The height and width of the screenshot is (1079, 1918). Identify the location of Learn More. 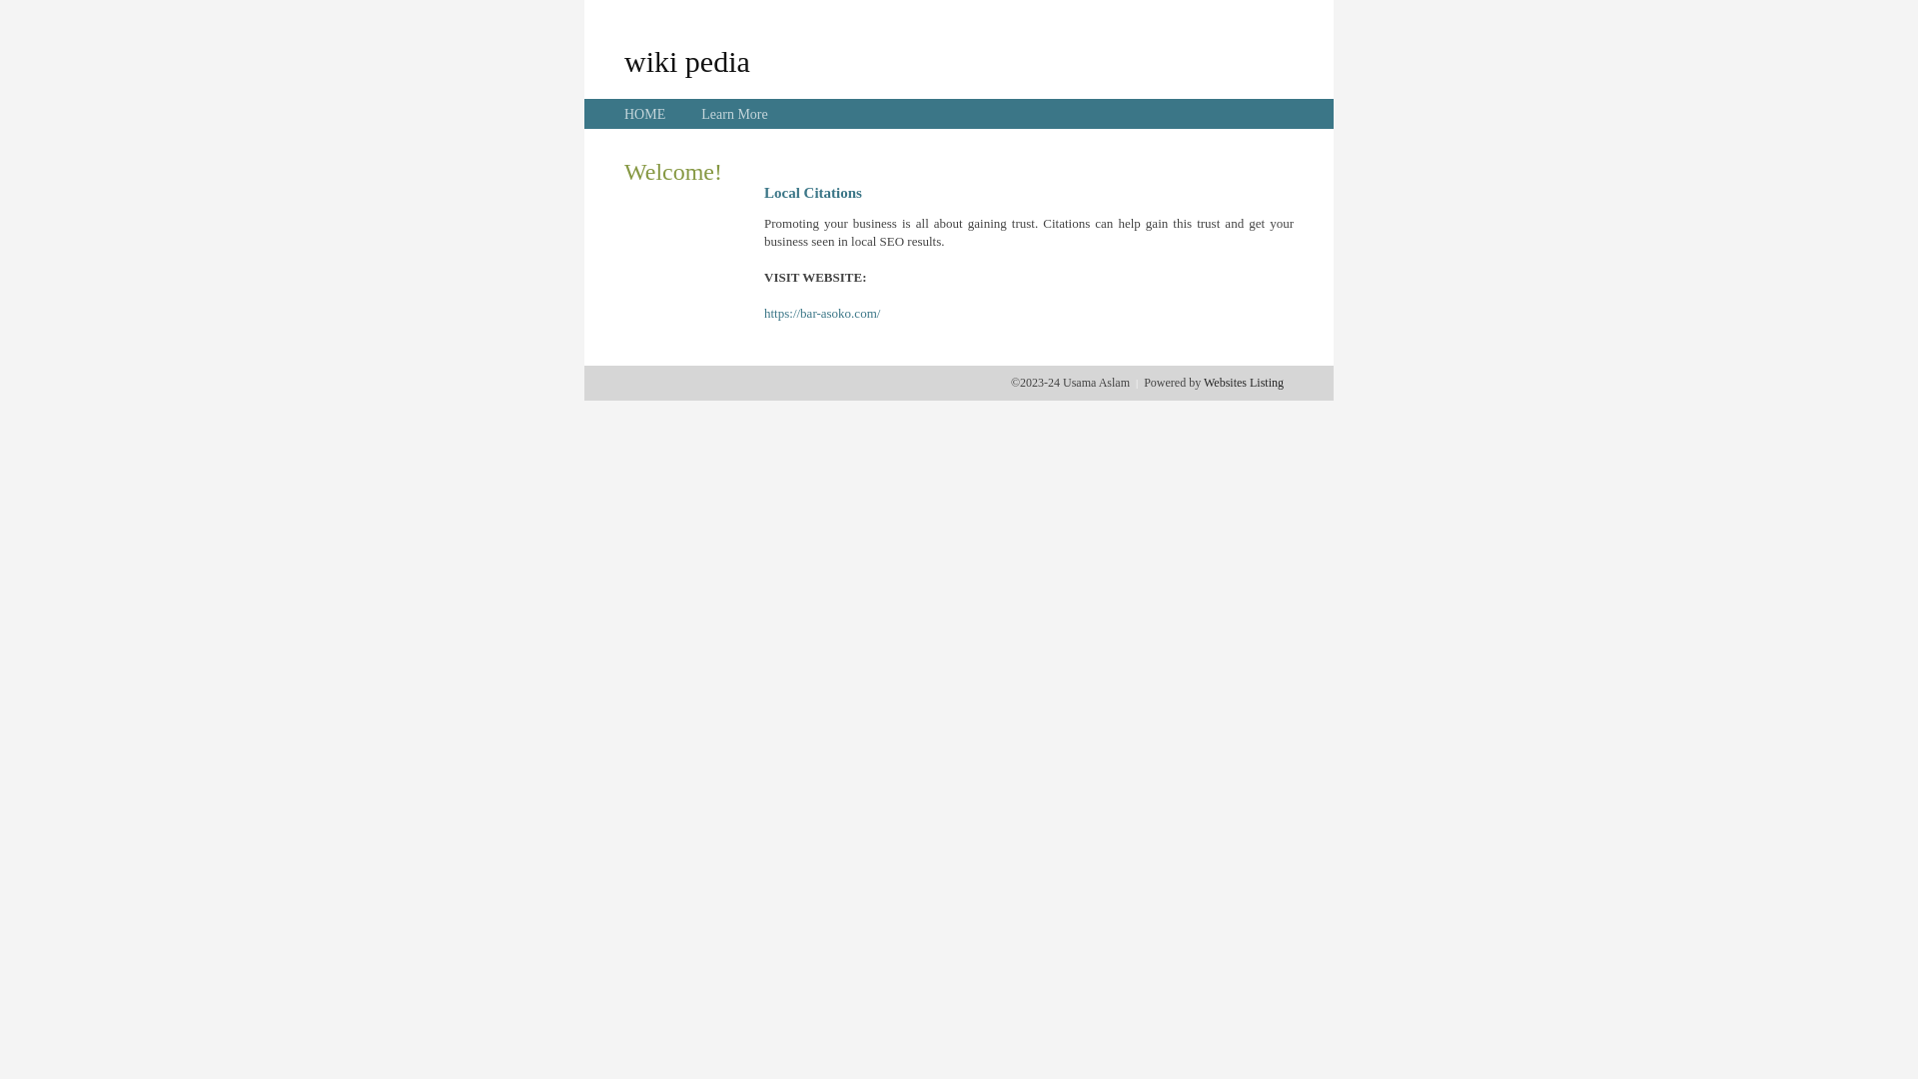
(734, 114).